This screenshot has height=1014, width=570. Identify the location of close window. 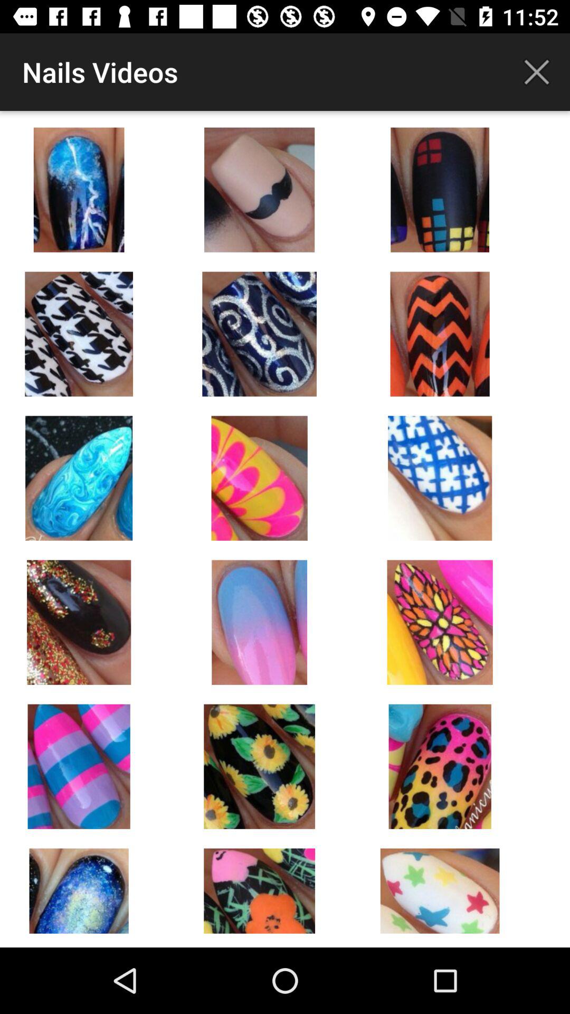
(537, 72).